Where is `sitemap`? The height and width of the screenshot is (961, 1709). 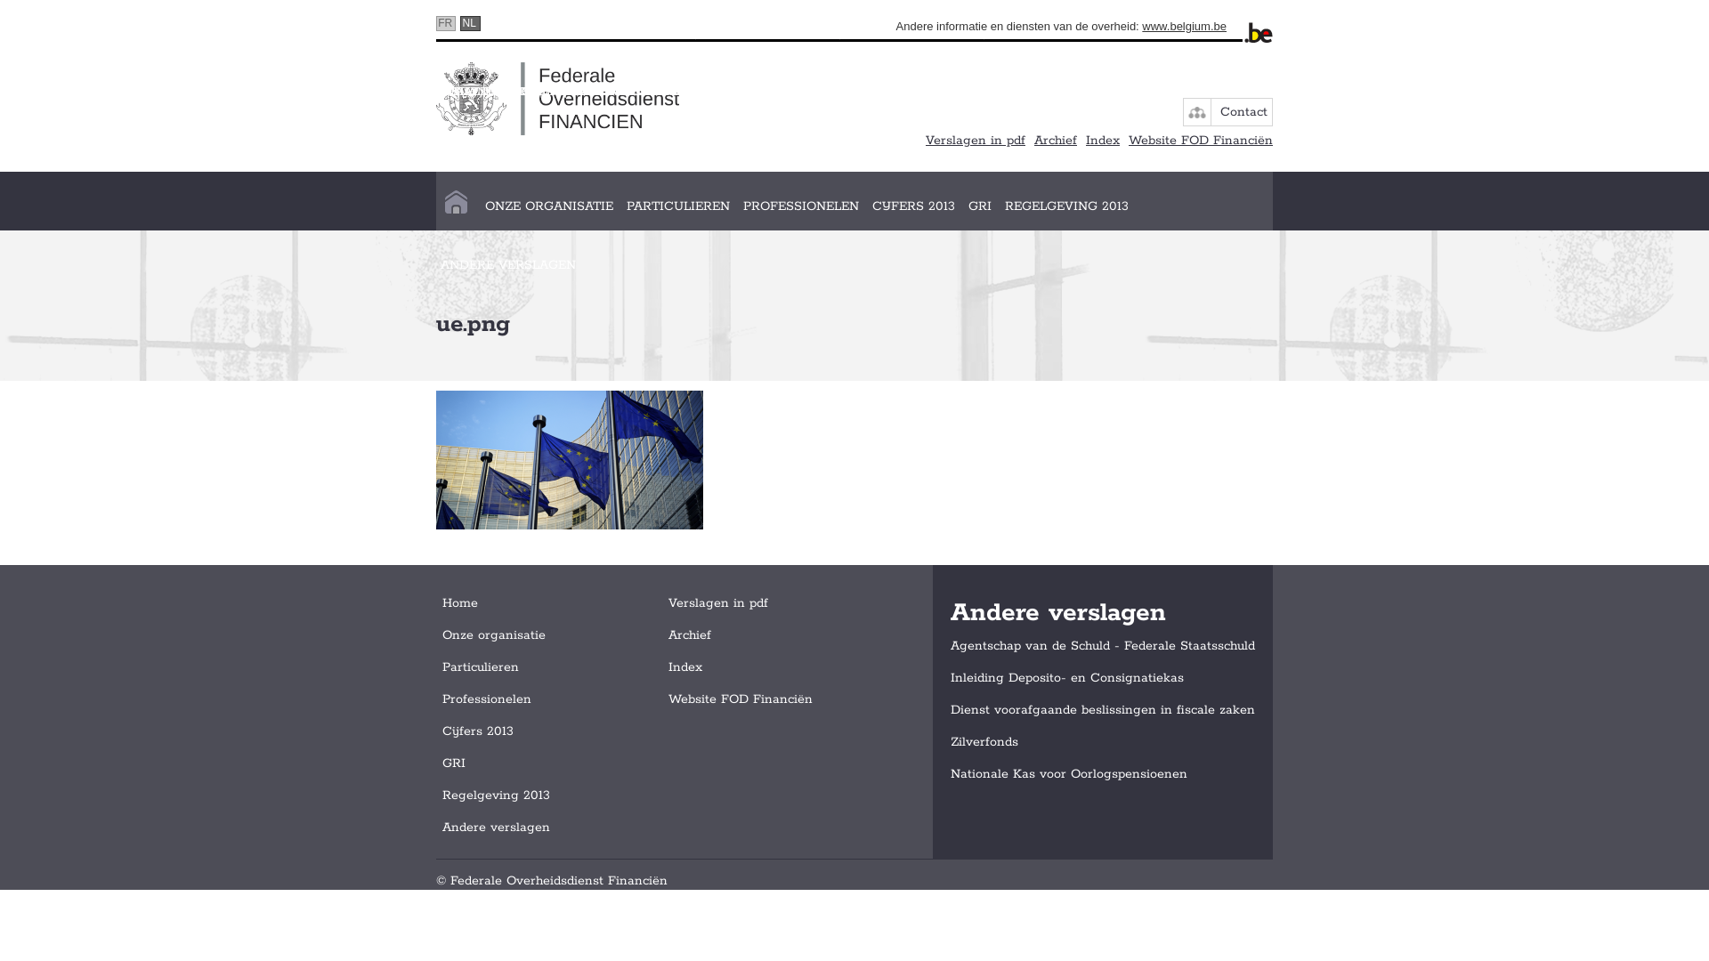 sitemap is located at coordinates (1197, 112).